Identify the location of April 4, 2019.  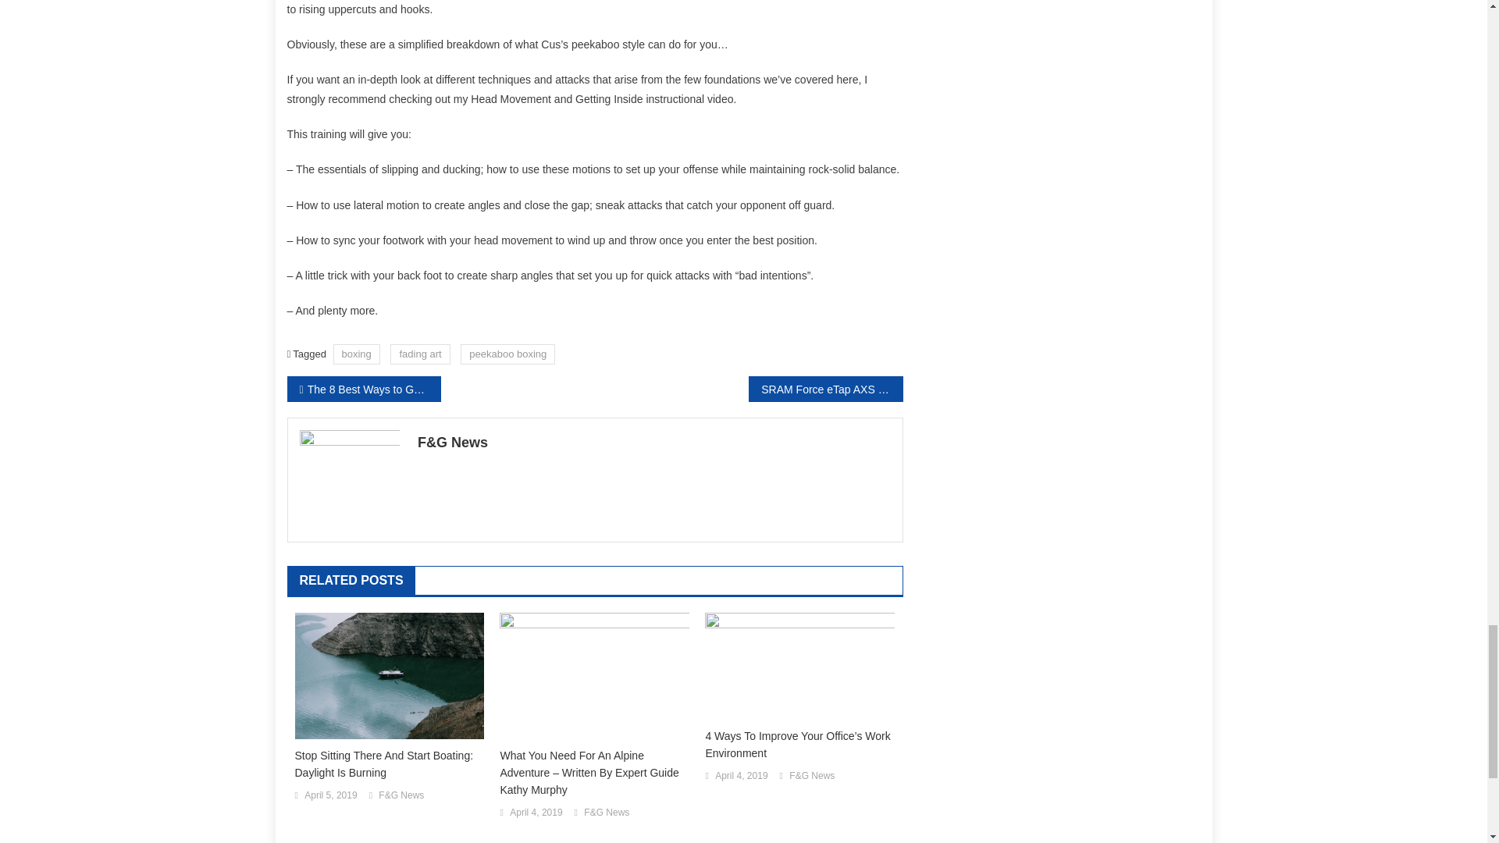
(741, 776).